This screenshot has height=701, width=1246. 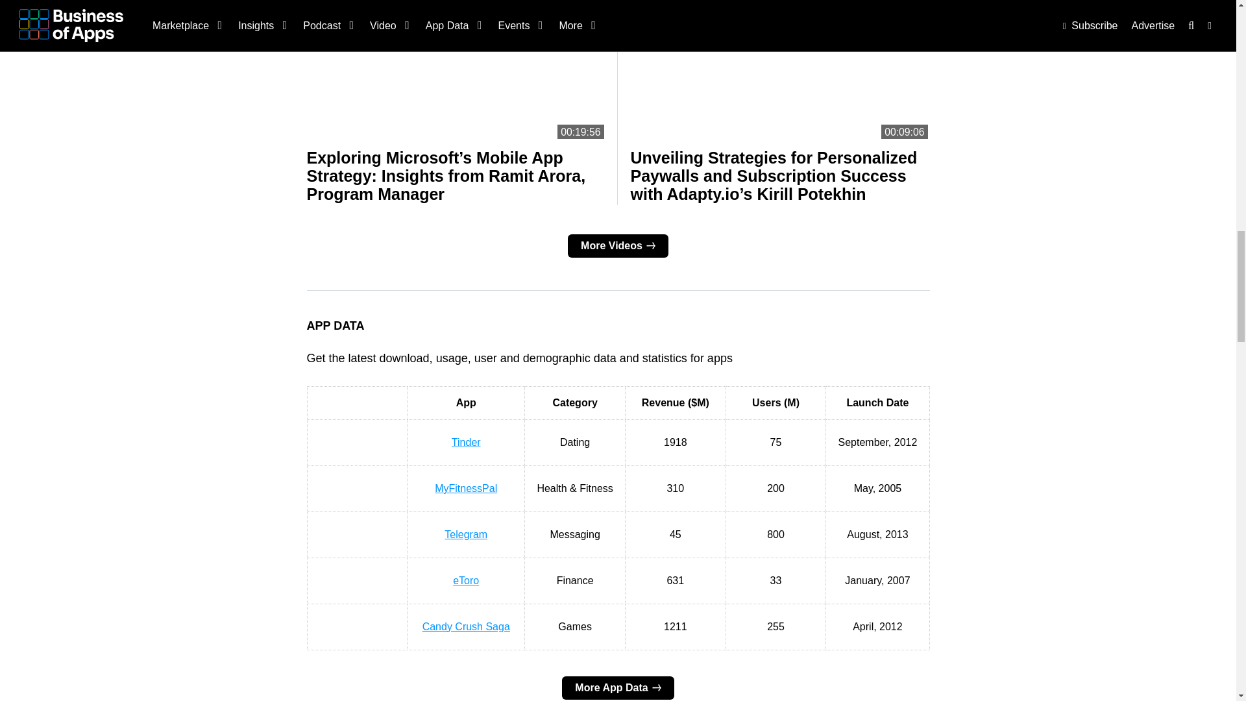 I want to click on MyFitnessPal, so click(x=466, y=488).